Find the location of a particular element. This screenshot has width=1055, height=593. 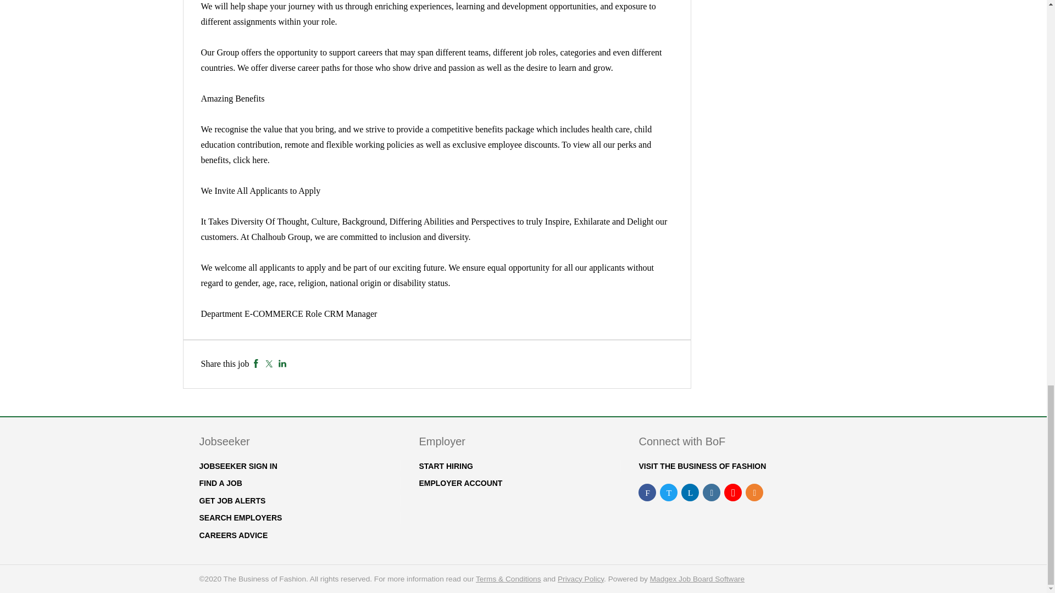

GET JOB ALERTS is located at coordinates (232, 501).